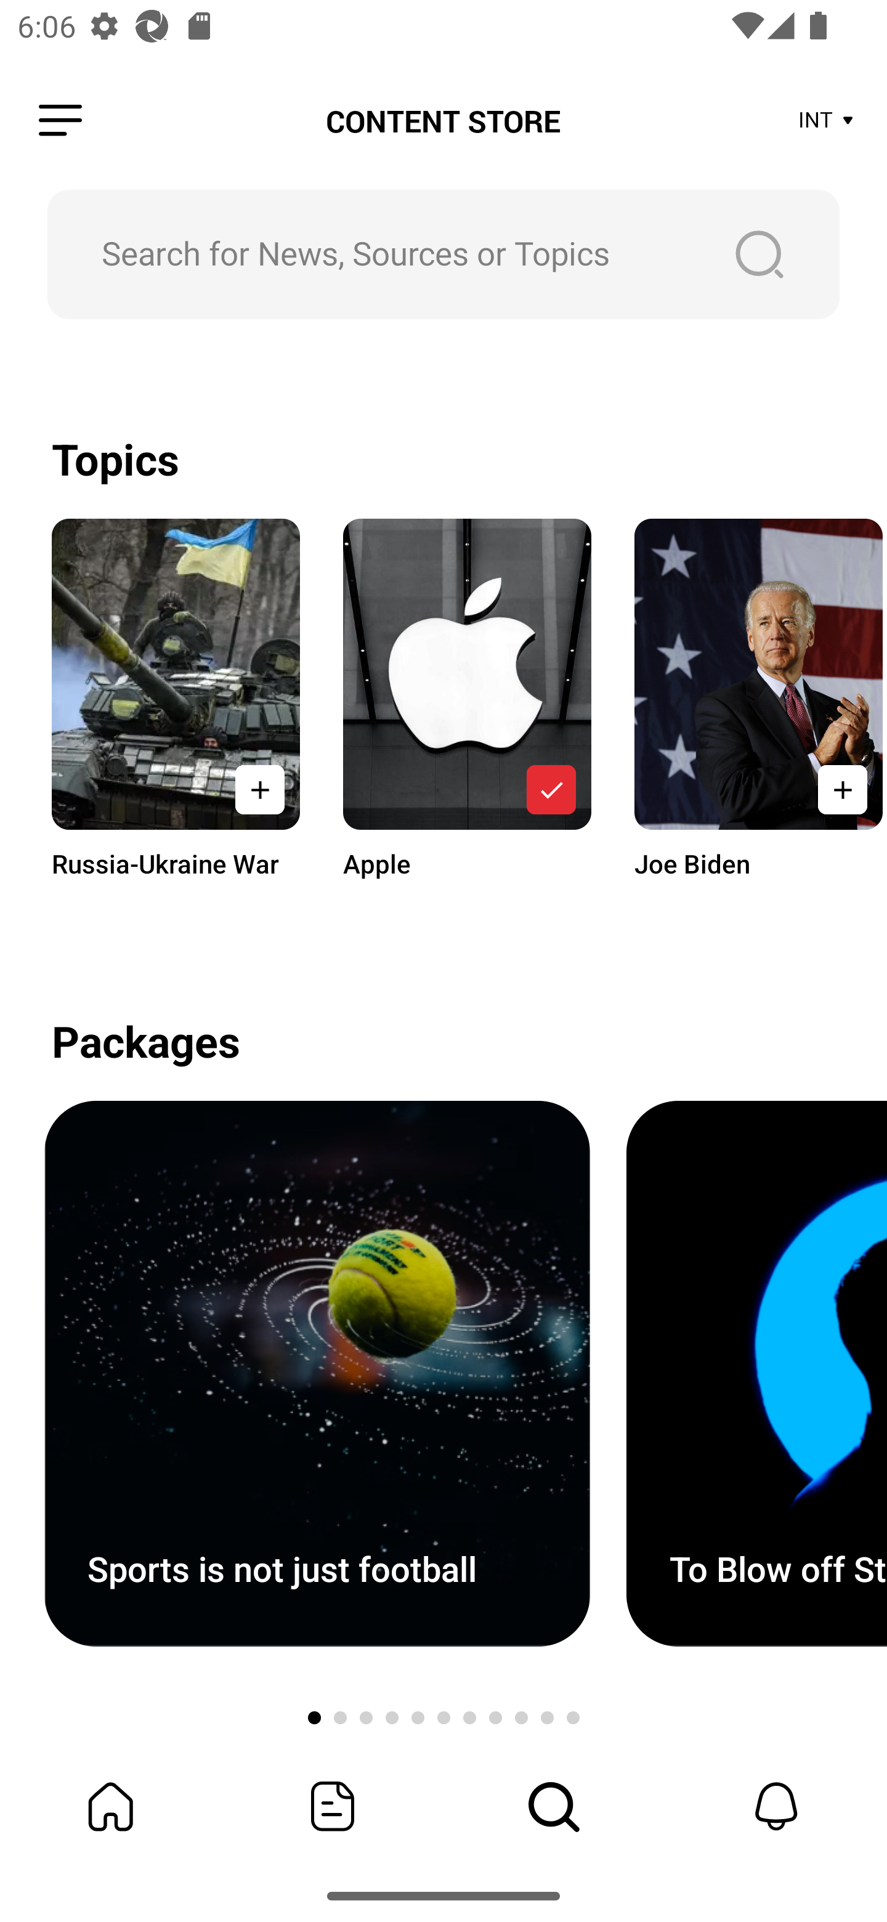  Describe the element at coordinates (111, 1806) in the screenshot. I see `My Bundle` at that location.